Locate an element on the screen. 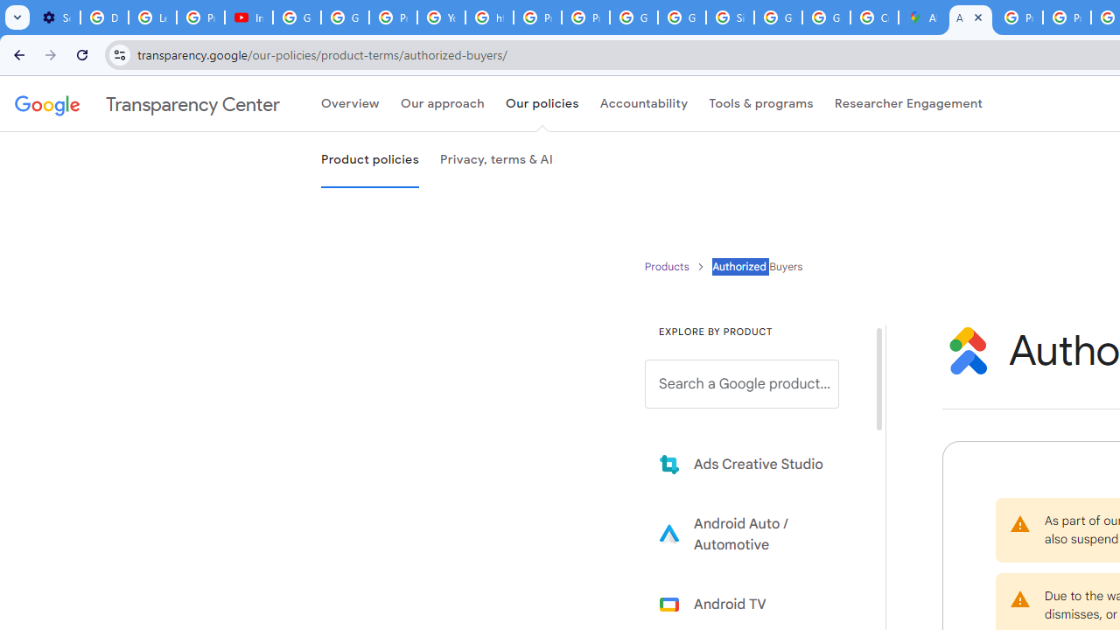 The height and width of the screenshot is (630, 1120). Privacy Help Center - Policies Help is located at coordinates (537, 17).